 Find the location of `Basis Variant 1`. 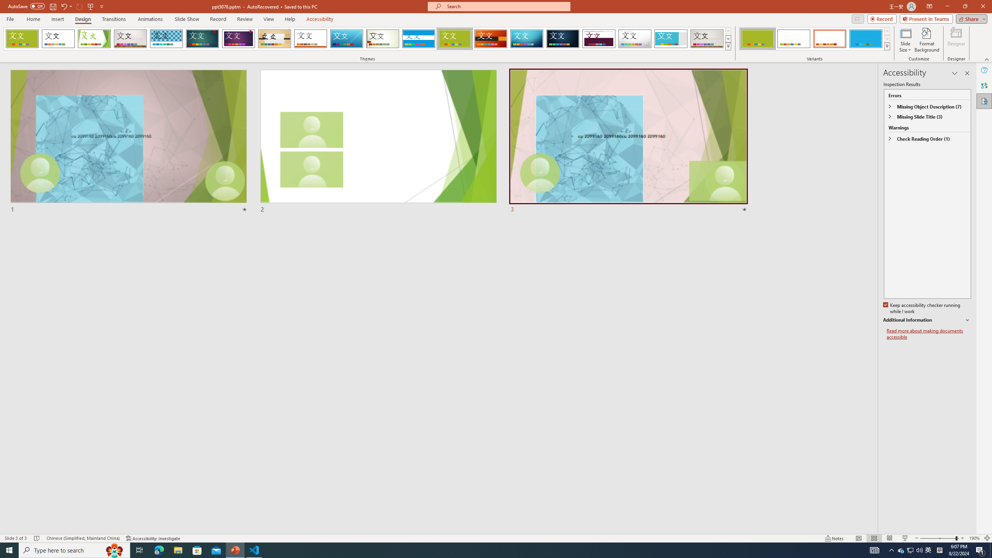

Basis Variant 1 is located at coordinates (758, 39).